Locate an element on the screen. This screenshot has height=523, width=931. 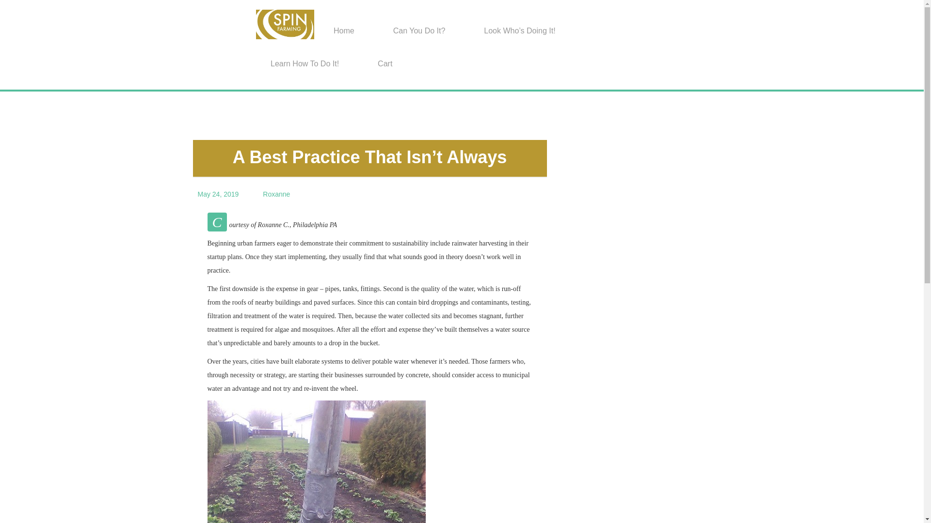
Cart is located at coordinates (385, 64).